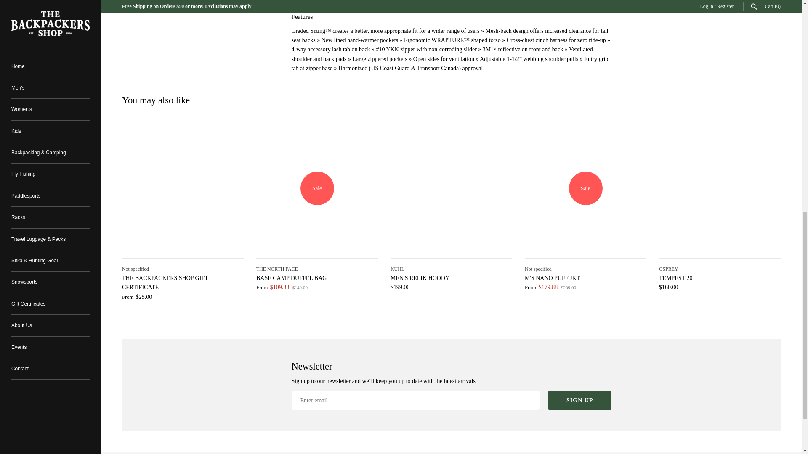 The height and width of the screenshot is (454, 808). Describe the element at coordinates (720, 188) in the screenshot. I see `TEMPEST 20` at that location.